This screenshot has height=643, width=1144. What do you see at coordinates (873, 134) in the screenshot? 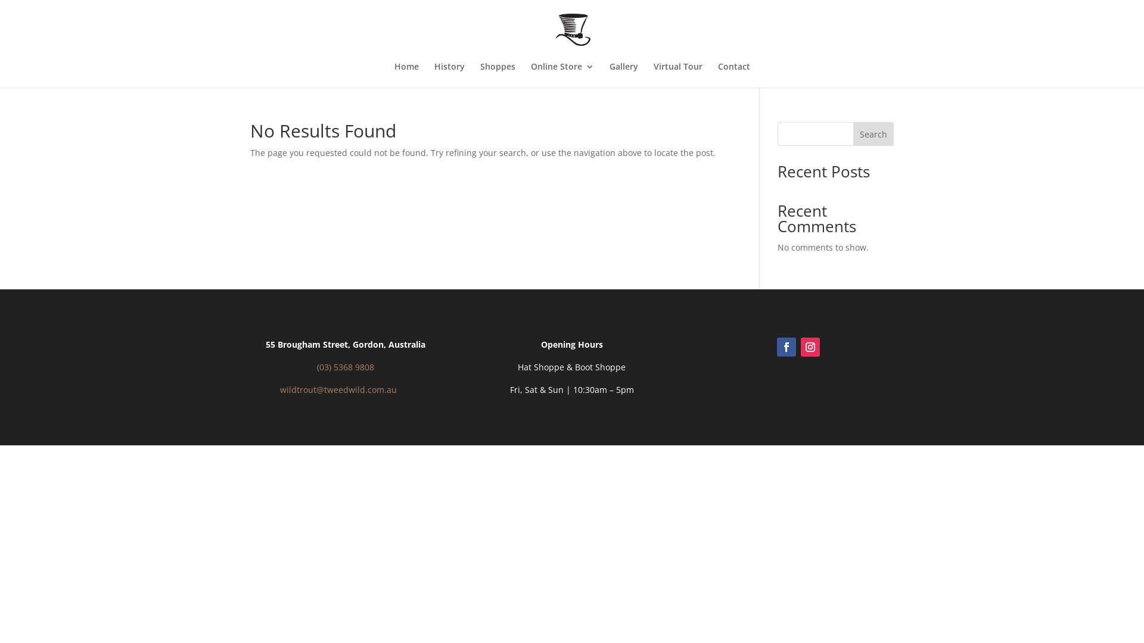
I see `Search` at bounding box center [873, 134].